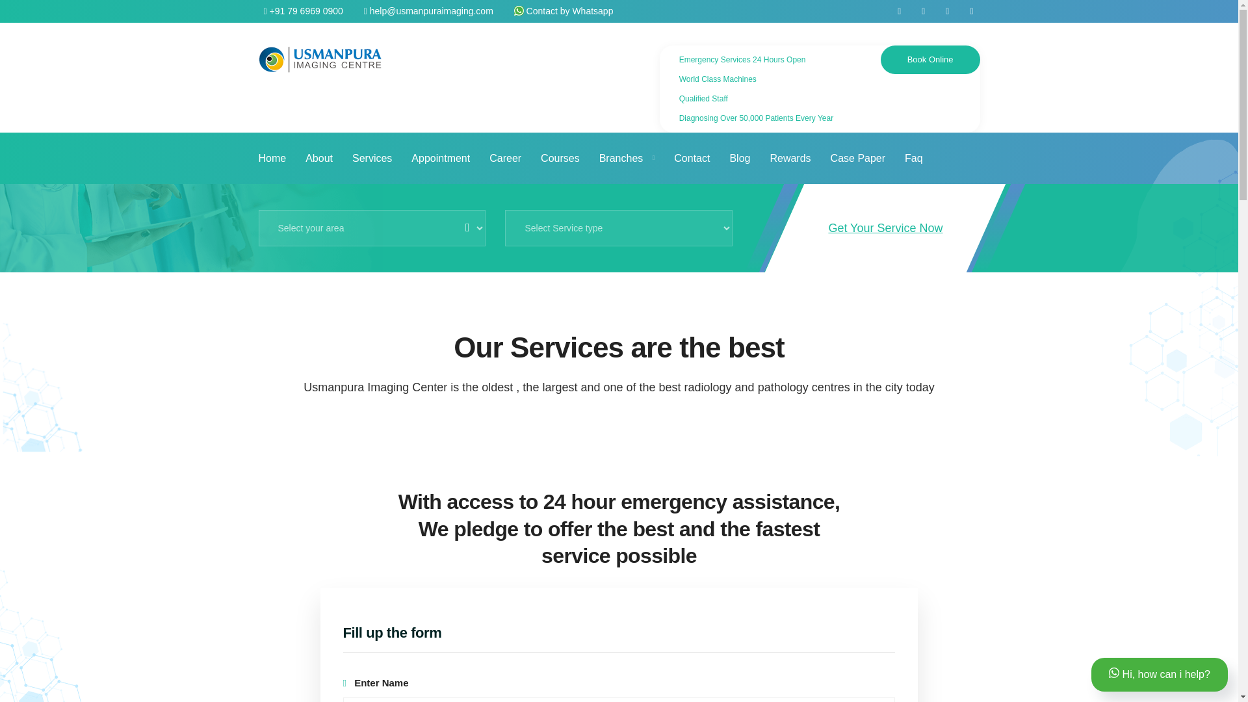 The image size is (1248, 702). Describe the element at coordinates (627, 158) in the screenshot. I see `Branches` at that location.